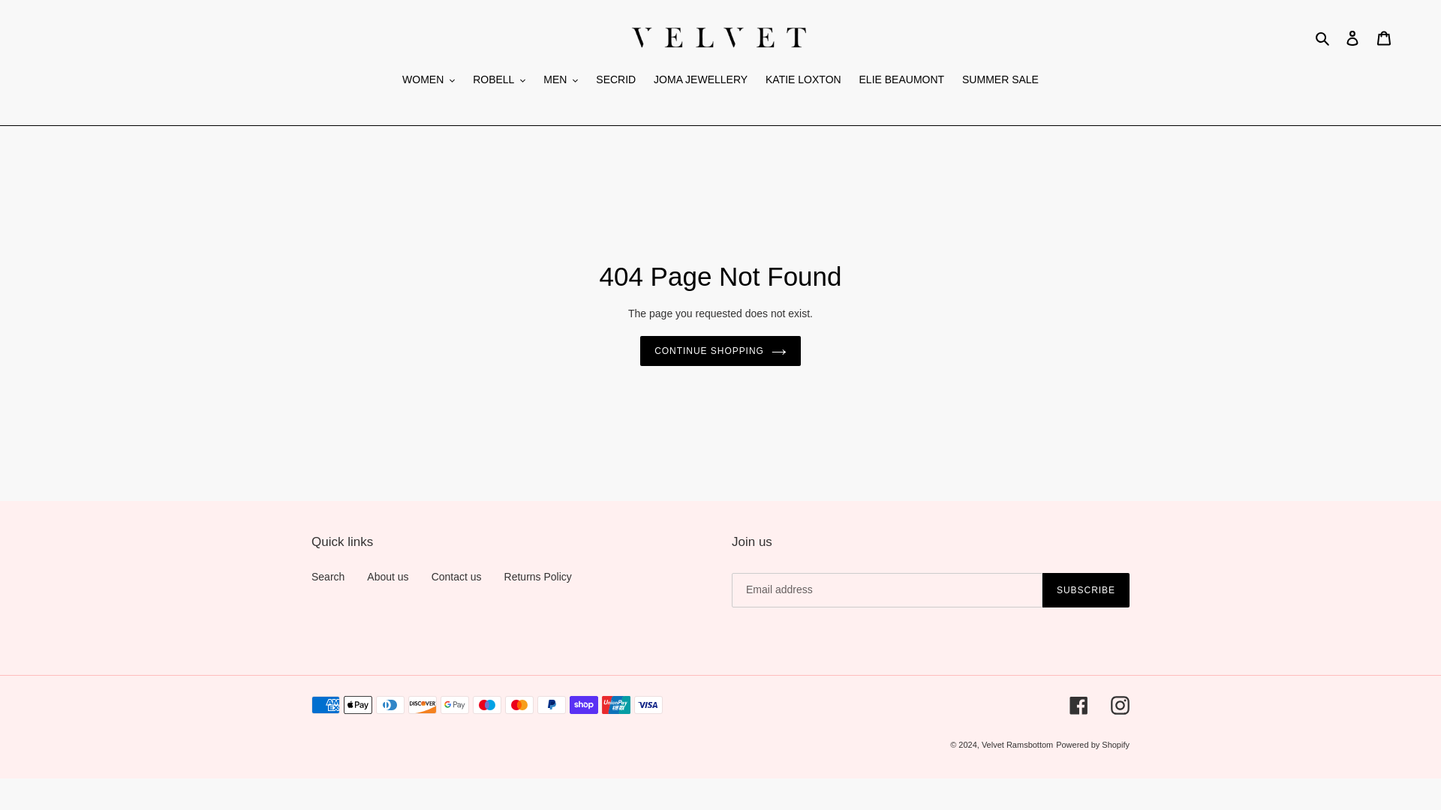 Image resolution: width=1441 pixels, height=810 pixels. I want to click on Search, so click(1323, 37).